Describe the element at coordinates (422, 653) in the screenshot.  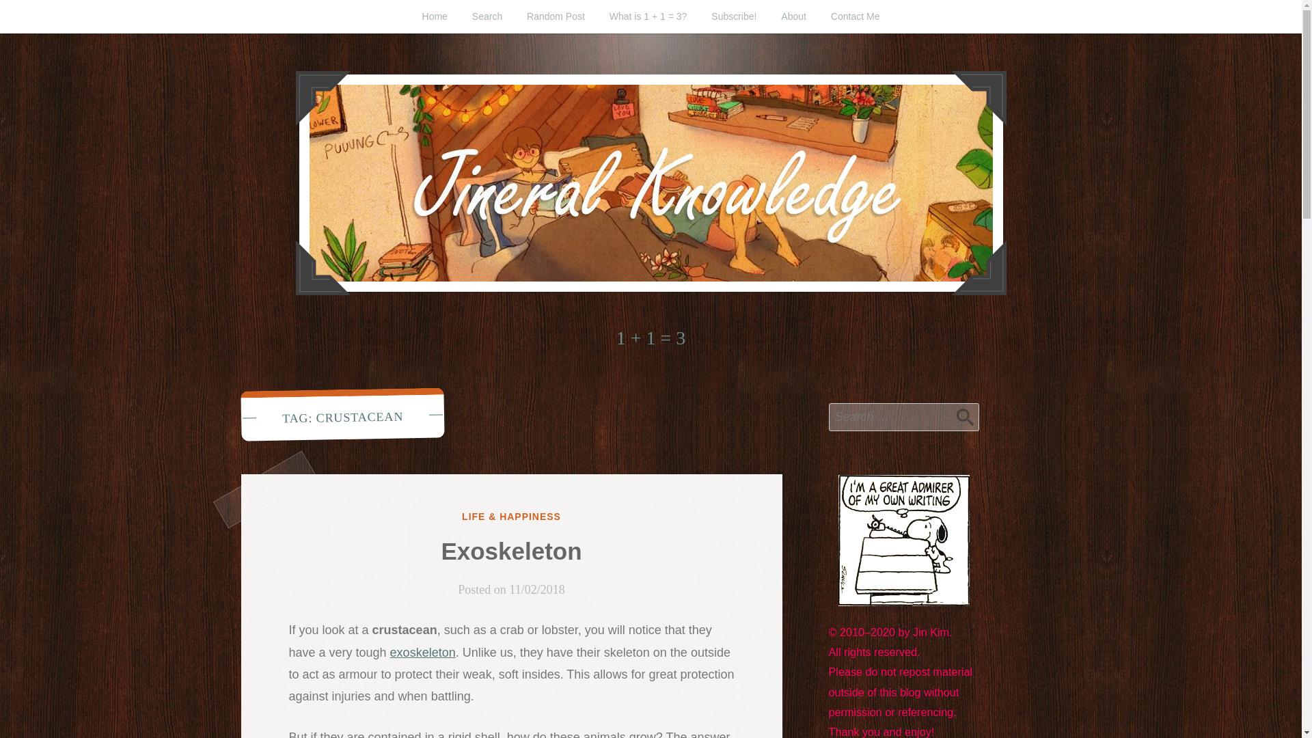
I see `exoskeleton` at that location.